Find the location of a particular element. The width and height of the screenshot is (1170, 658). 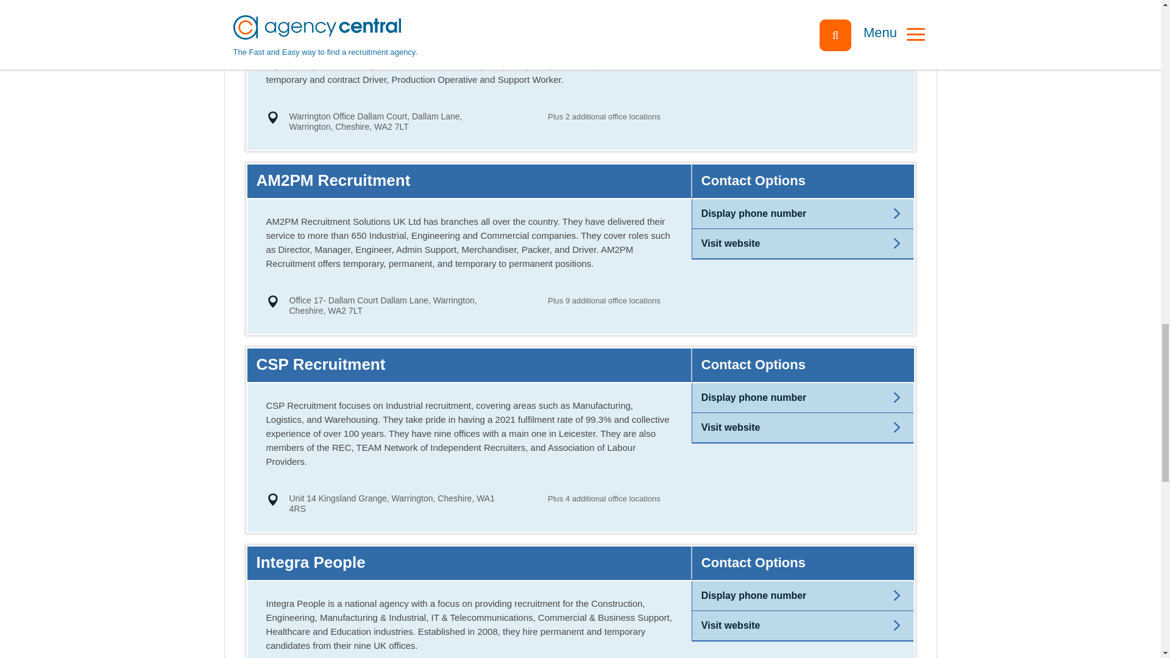

Visit website is located at coordinates (731, 45).